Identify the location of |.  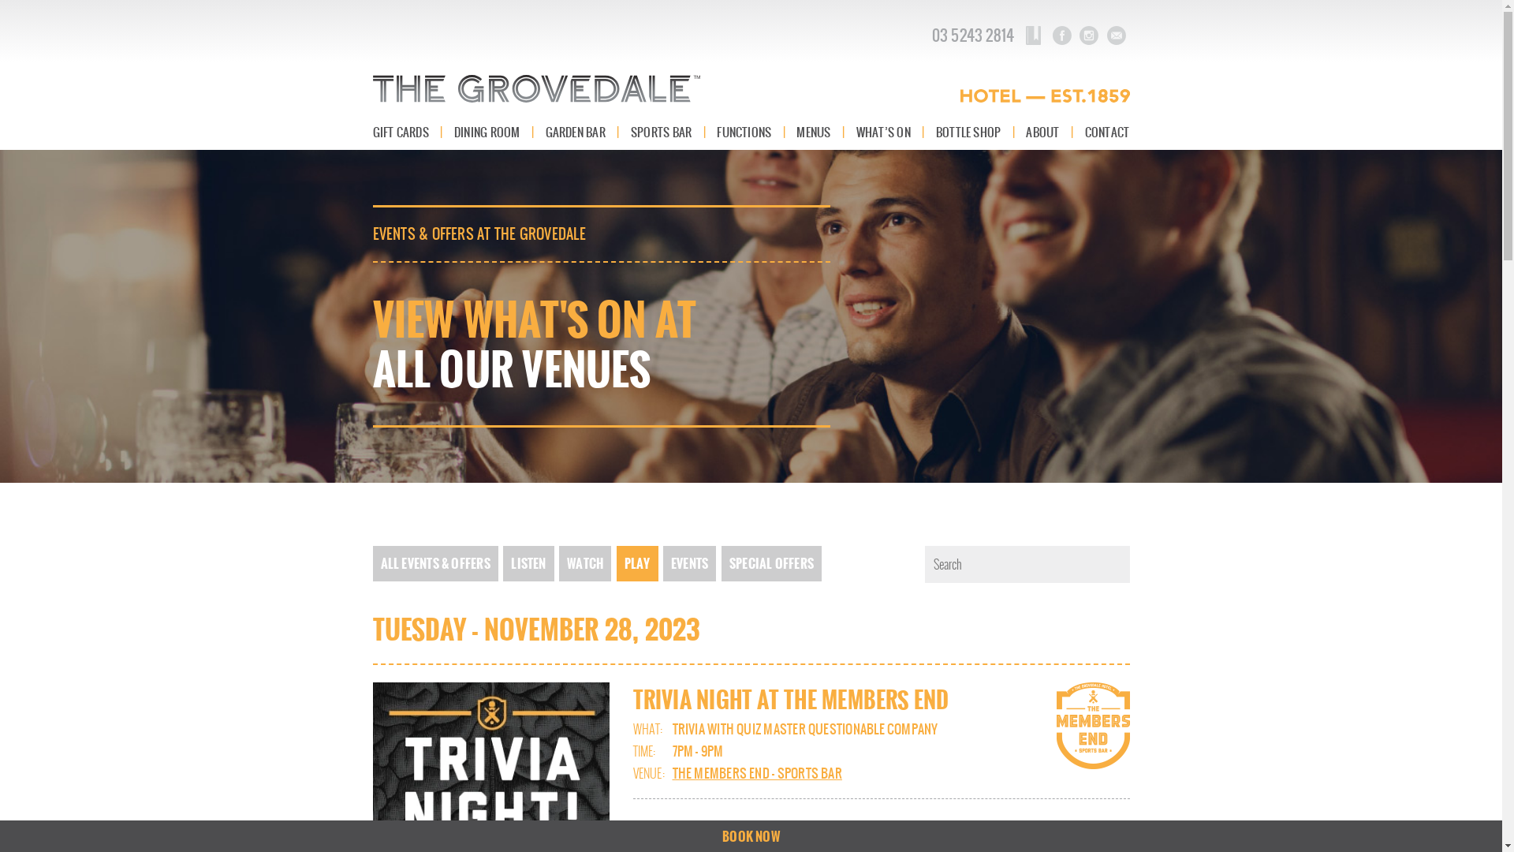
(1014, 133).